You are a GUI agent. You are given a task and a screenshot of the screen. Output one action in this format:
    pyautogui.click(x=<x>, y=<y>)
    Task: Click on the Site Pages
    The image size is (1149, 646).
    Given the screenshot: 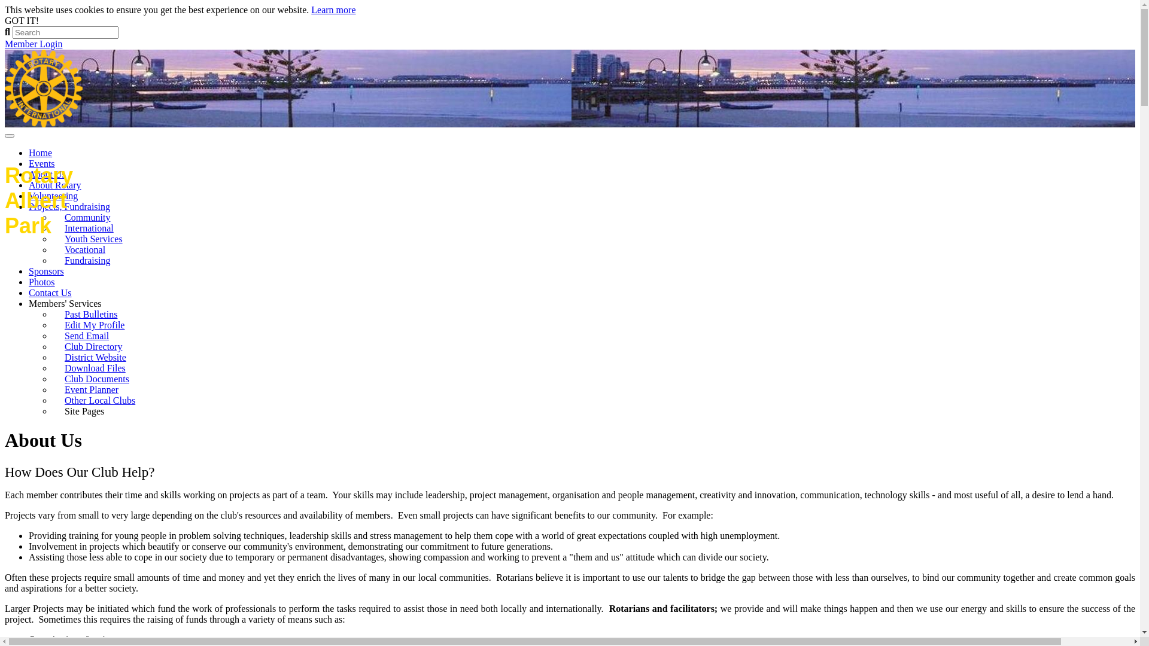 What is the action you would take?
    pyautogui.click(x=89, y=412)
    